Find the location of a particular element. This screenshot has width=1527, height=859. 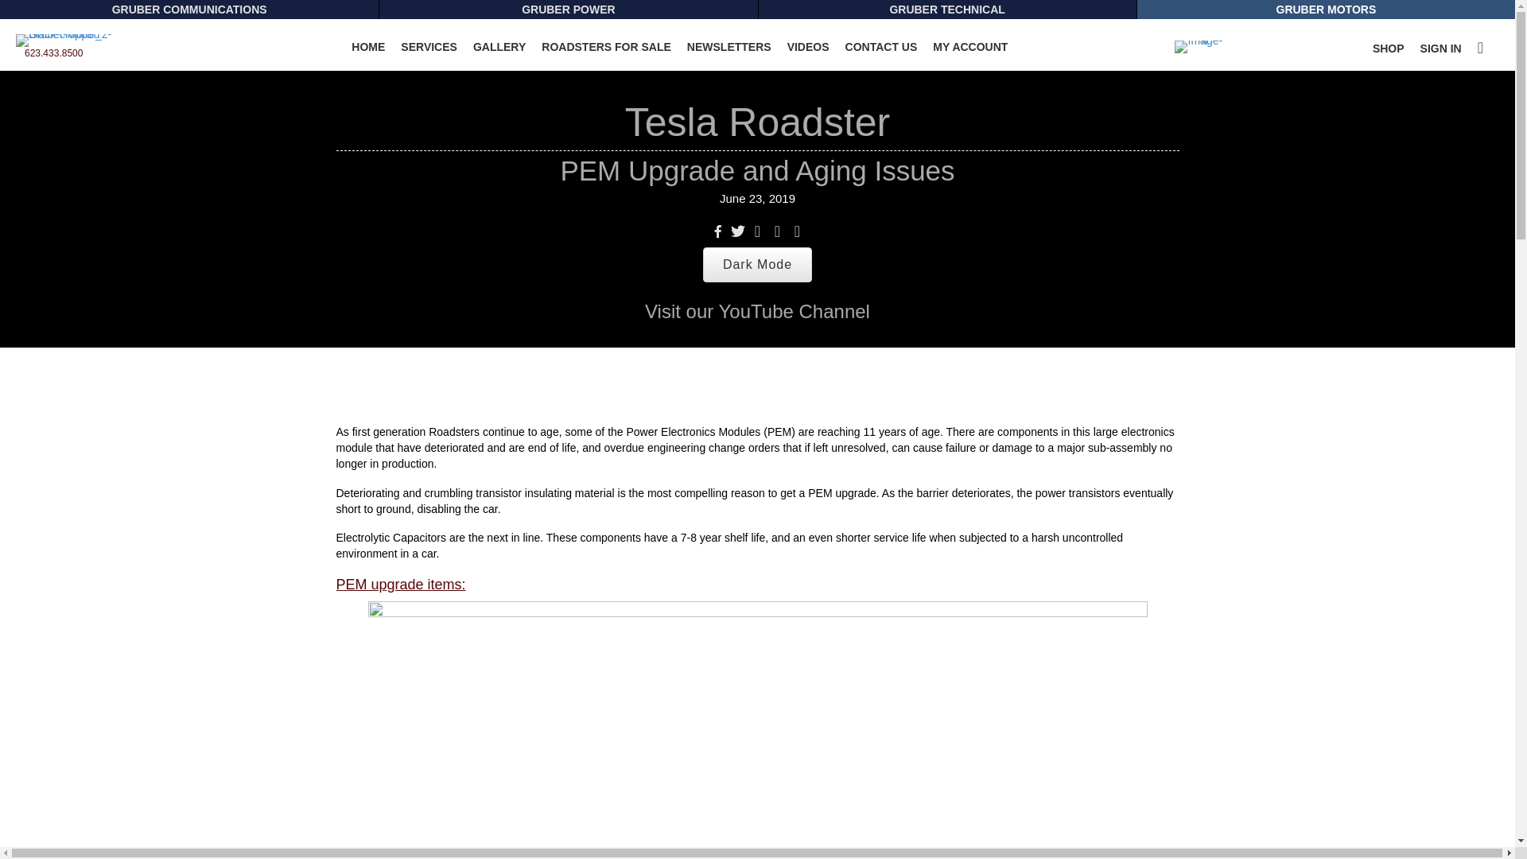

VIDEOS is located at coordinates (808, 46).